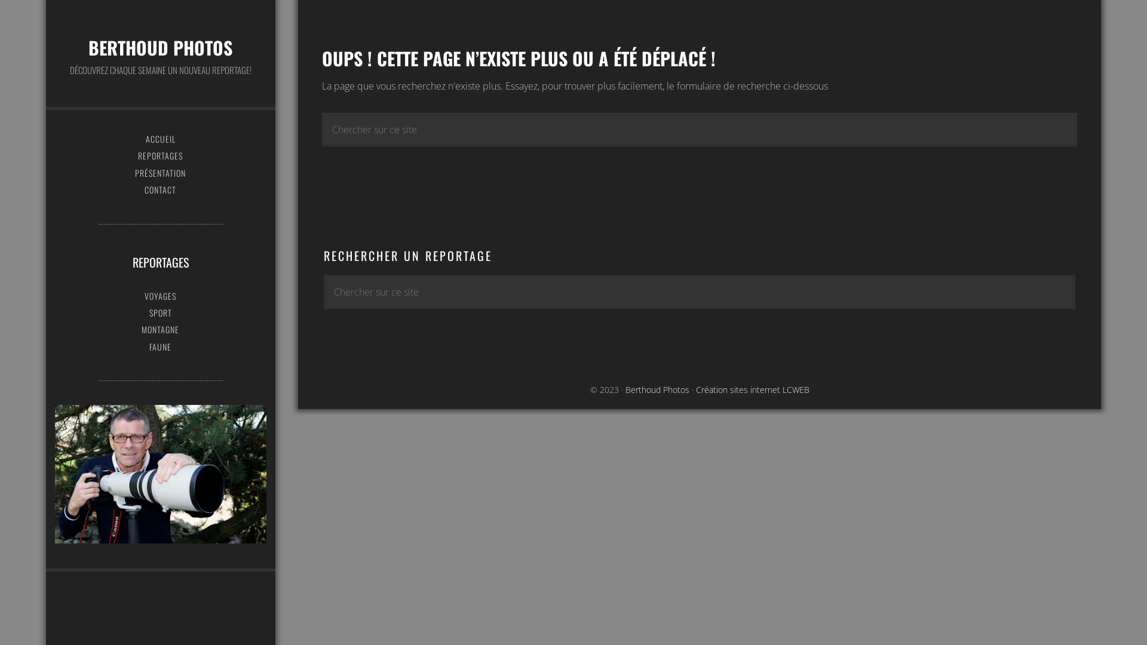 The image size is (1147, 645). What do you see at coordinates (161, 190) in the screenshot?
I see `CONTACT` at bounding box center [161, 190].